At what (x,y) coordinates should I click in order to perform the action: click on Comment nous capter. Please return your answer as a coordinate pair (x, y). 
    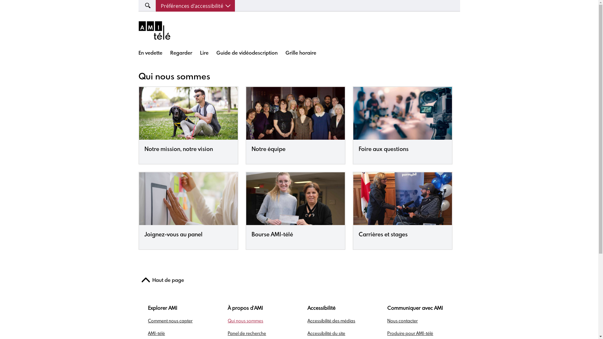
    Looking at the image, I should click on (170, 321).